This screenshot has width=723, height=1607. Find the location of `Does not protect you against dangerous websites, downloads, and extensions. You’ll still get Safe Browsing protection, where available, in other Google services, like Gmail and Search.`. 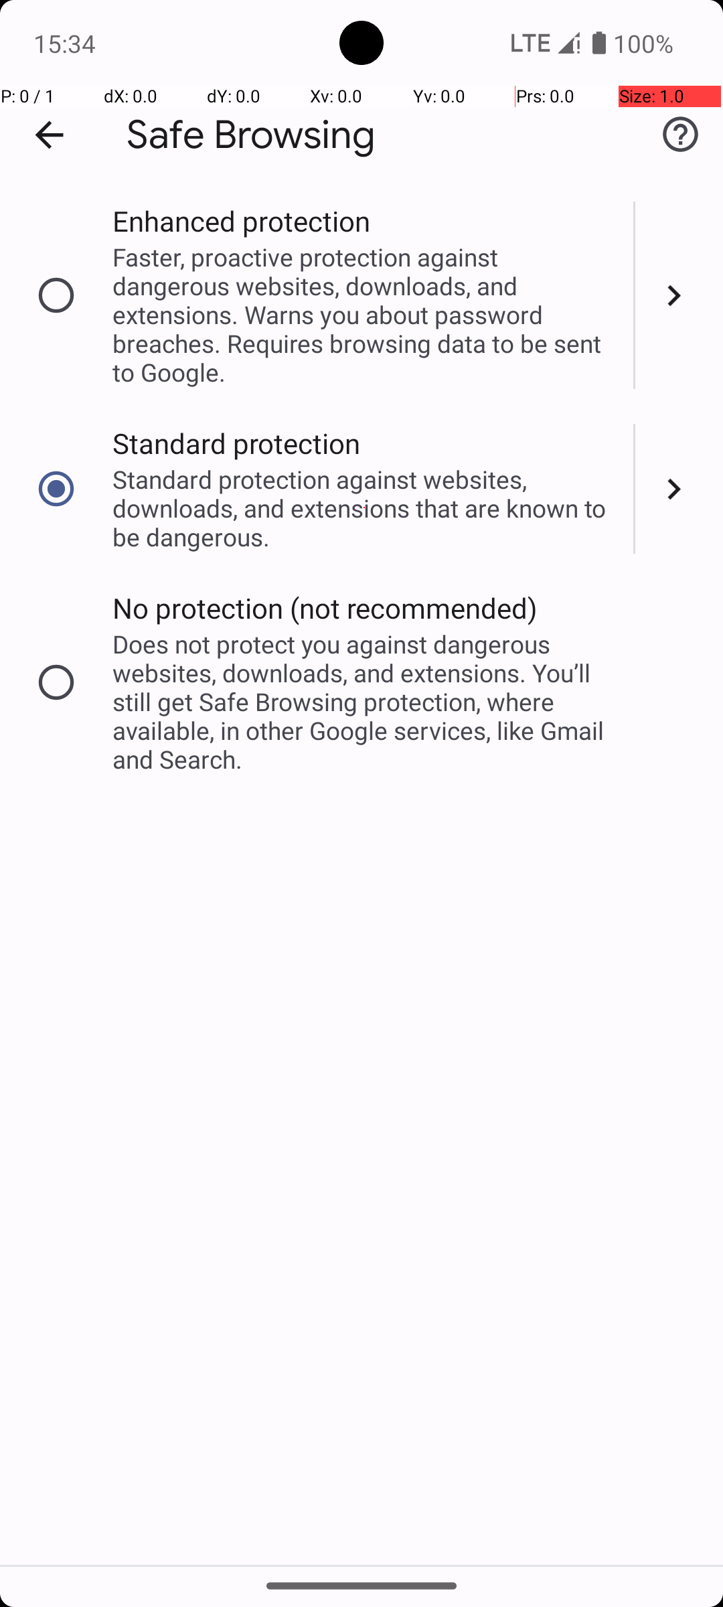

Does not protect you against dangerous websites, downloads, and extensions. You’ll still get Safe Browsing protection, where available, in other Google services, like Gmail and Search. is located at coordinates (364, 702).